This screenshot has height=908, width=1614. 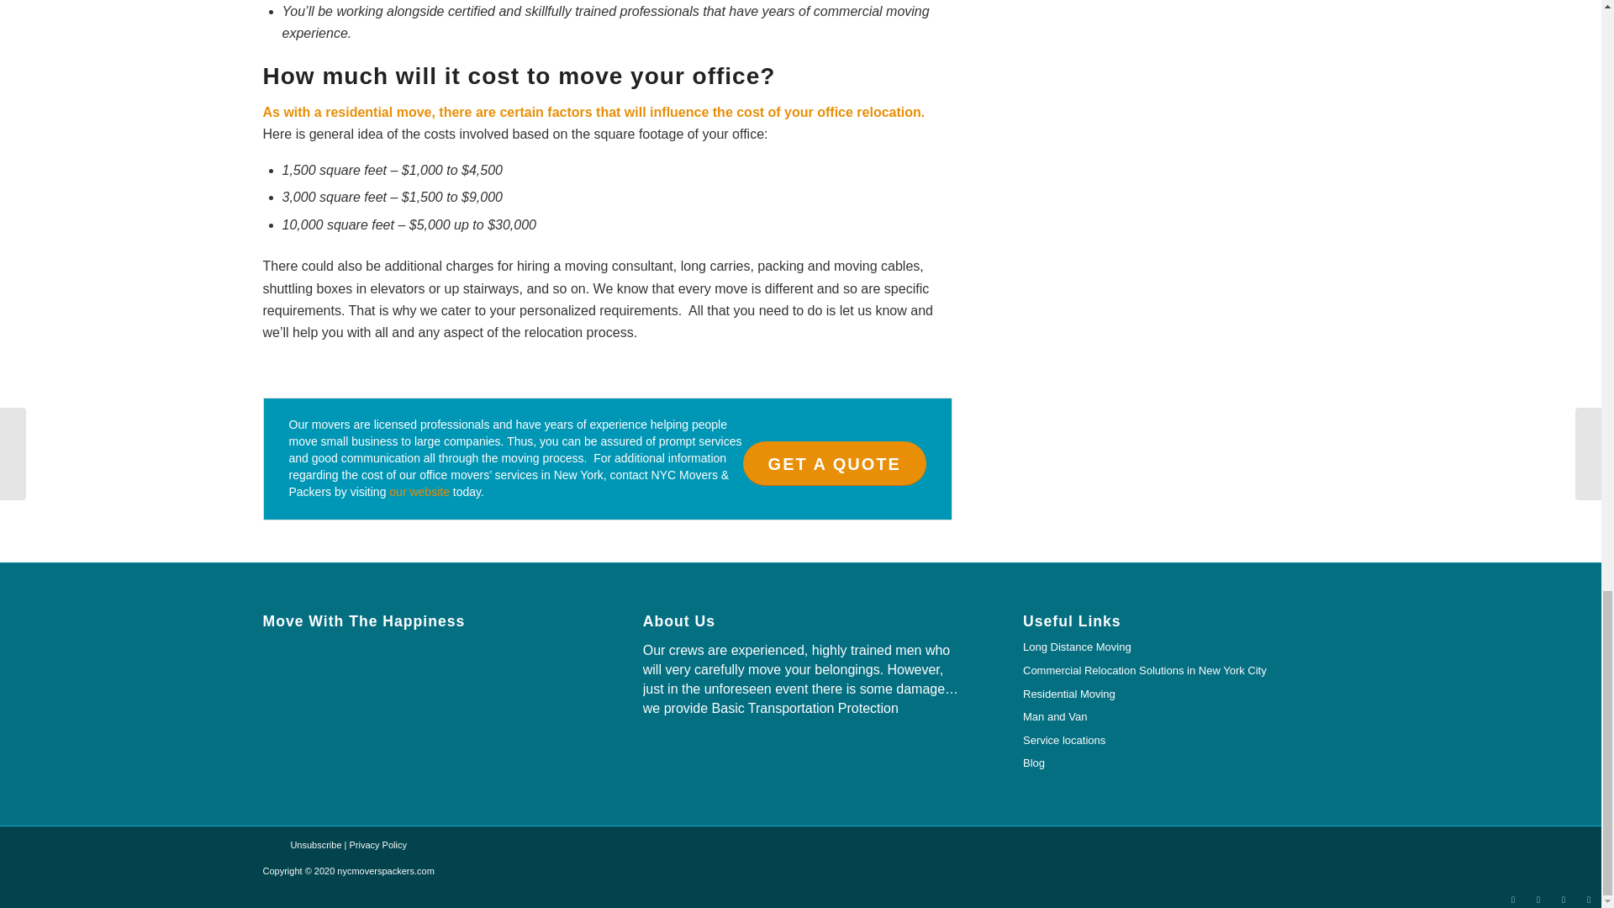 What do you see at coordinates (1180, 672) in the screenshot?
I see `Commercial Relocation Solutions in New York City` at bounding box center [1180, 672].